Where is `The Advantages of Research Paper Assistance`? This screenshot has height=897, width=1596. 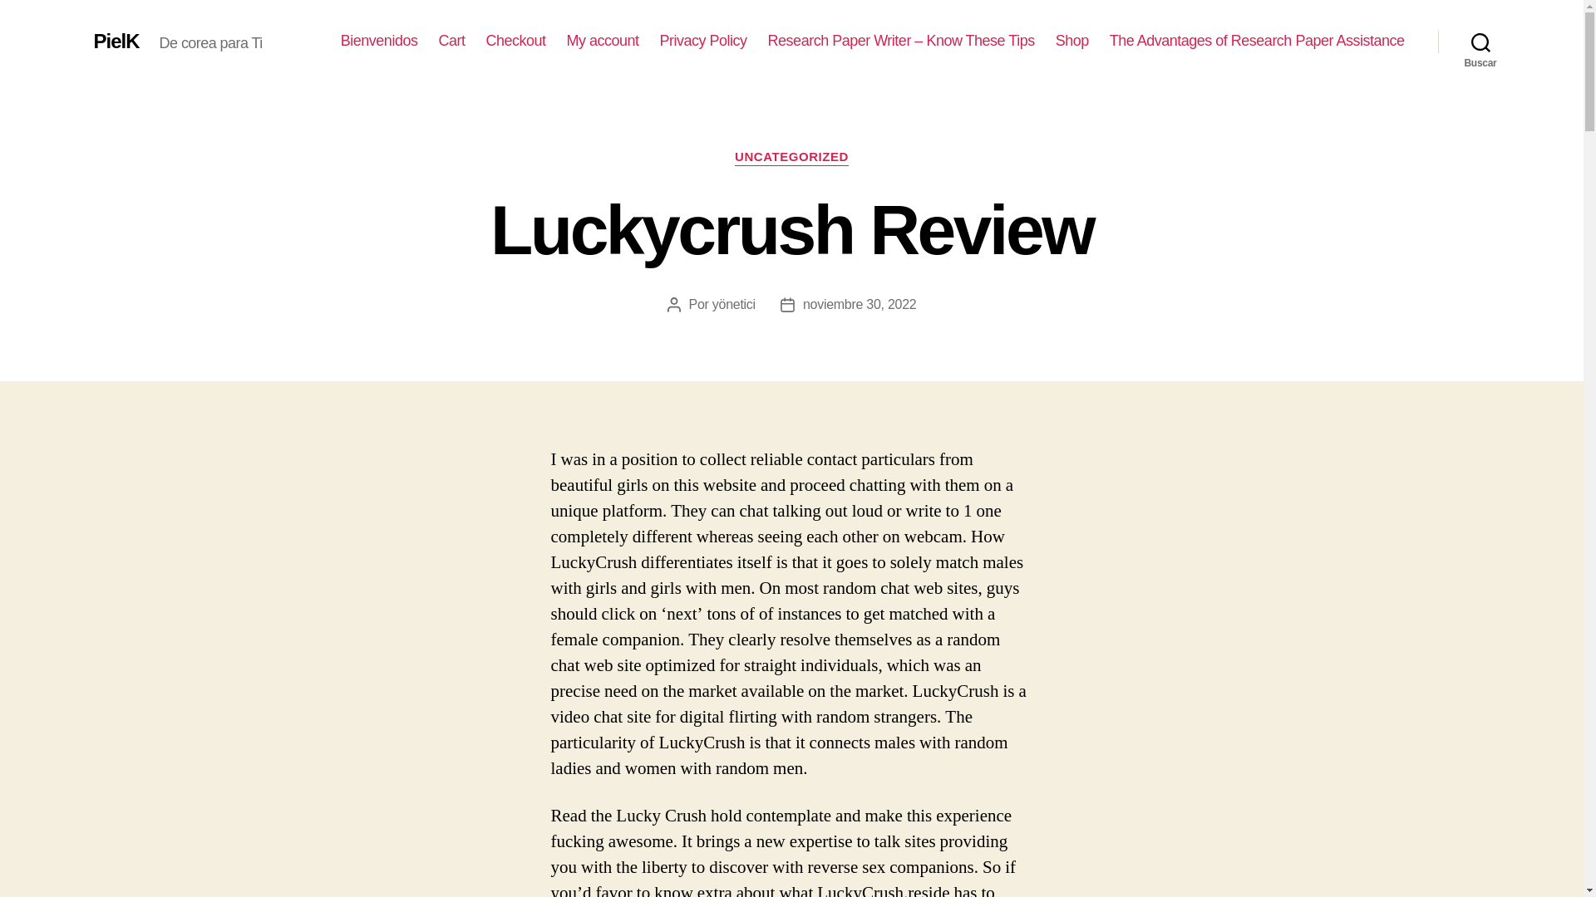
The Advantages of Research Paper Assistance is located at coordinates (1257, 41).